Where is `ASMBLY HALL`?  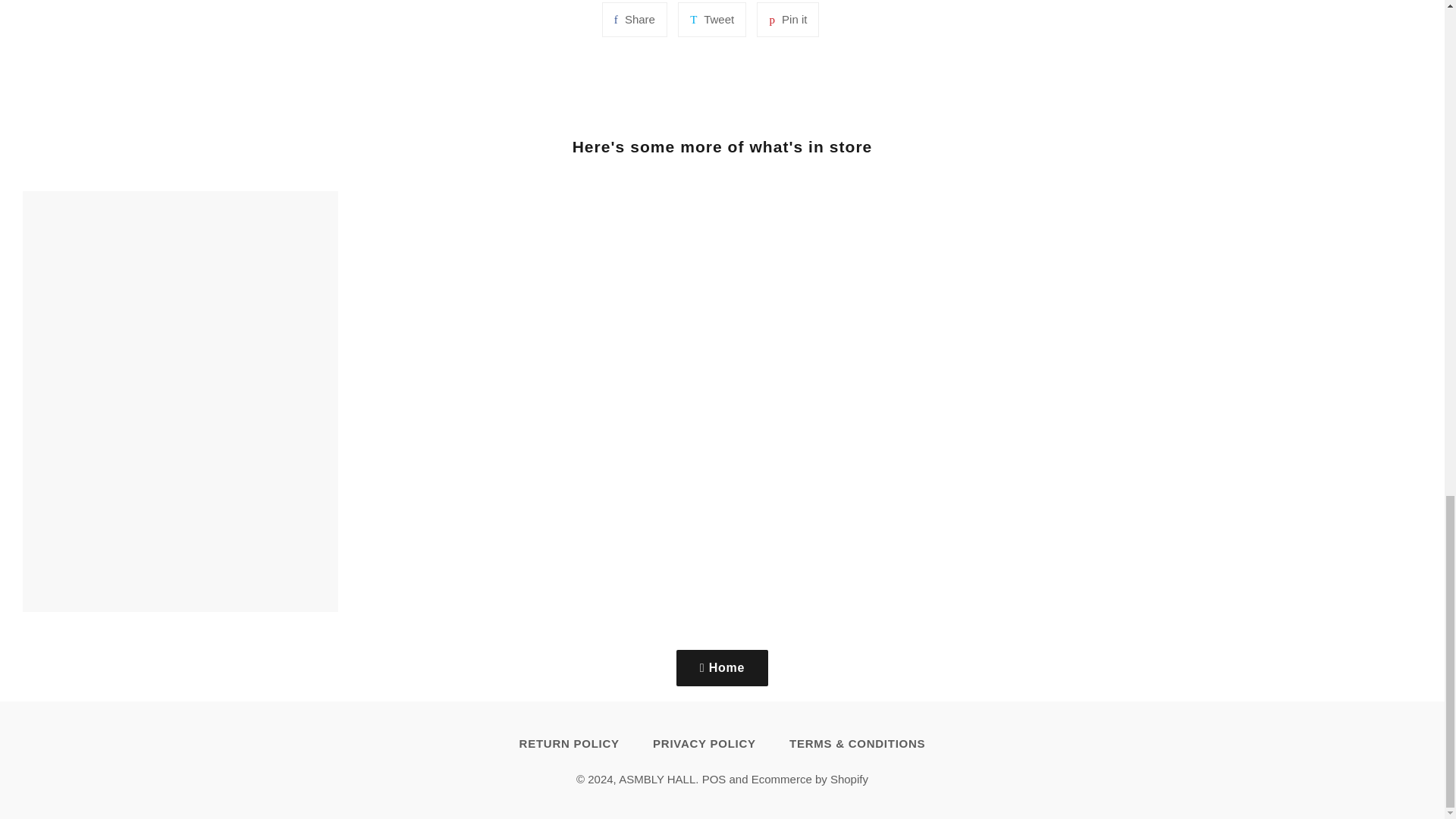
ASMBLY HALL is located at coordinates (714, 779).